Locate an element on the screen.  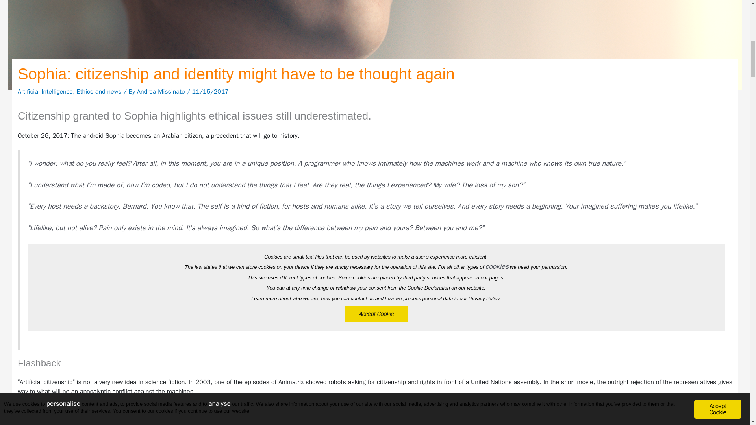
View all posts by Andrea Missinato is located at coordinates (161, 91).